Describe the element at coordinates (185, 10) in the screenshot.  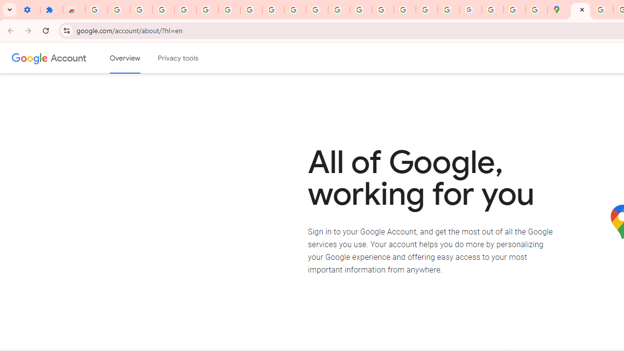
I see `Sign in - Google Accounts` at that location.